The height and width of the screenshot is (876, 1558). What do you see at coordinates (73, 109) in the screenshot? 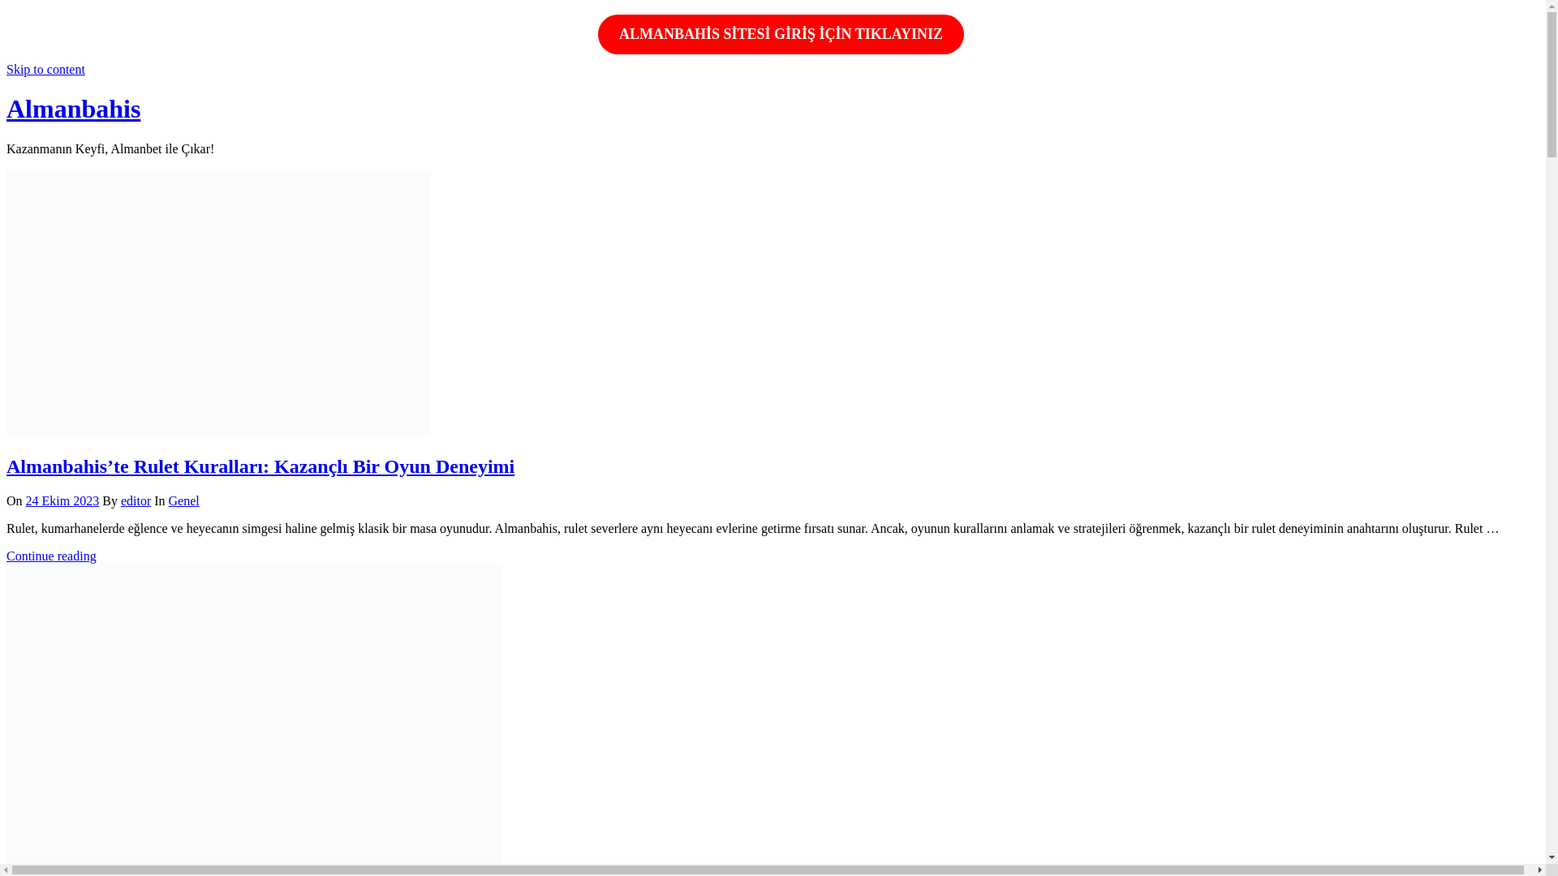
I see `Almanbahis` at bounding box center [73, 109].